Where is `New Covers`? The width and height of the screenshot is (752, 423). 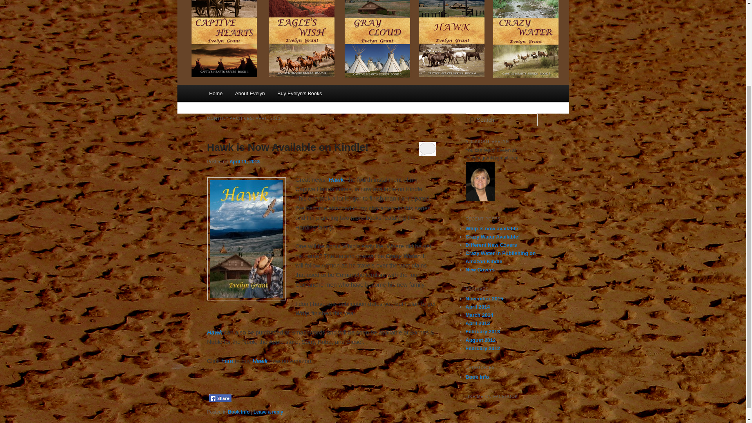 New Covers is located at coordinates (479, 269).